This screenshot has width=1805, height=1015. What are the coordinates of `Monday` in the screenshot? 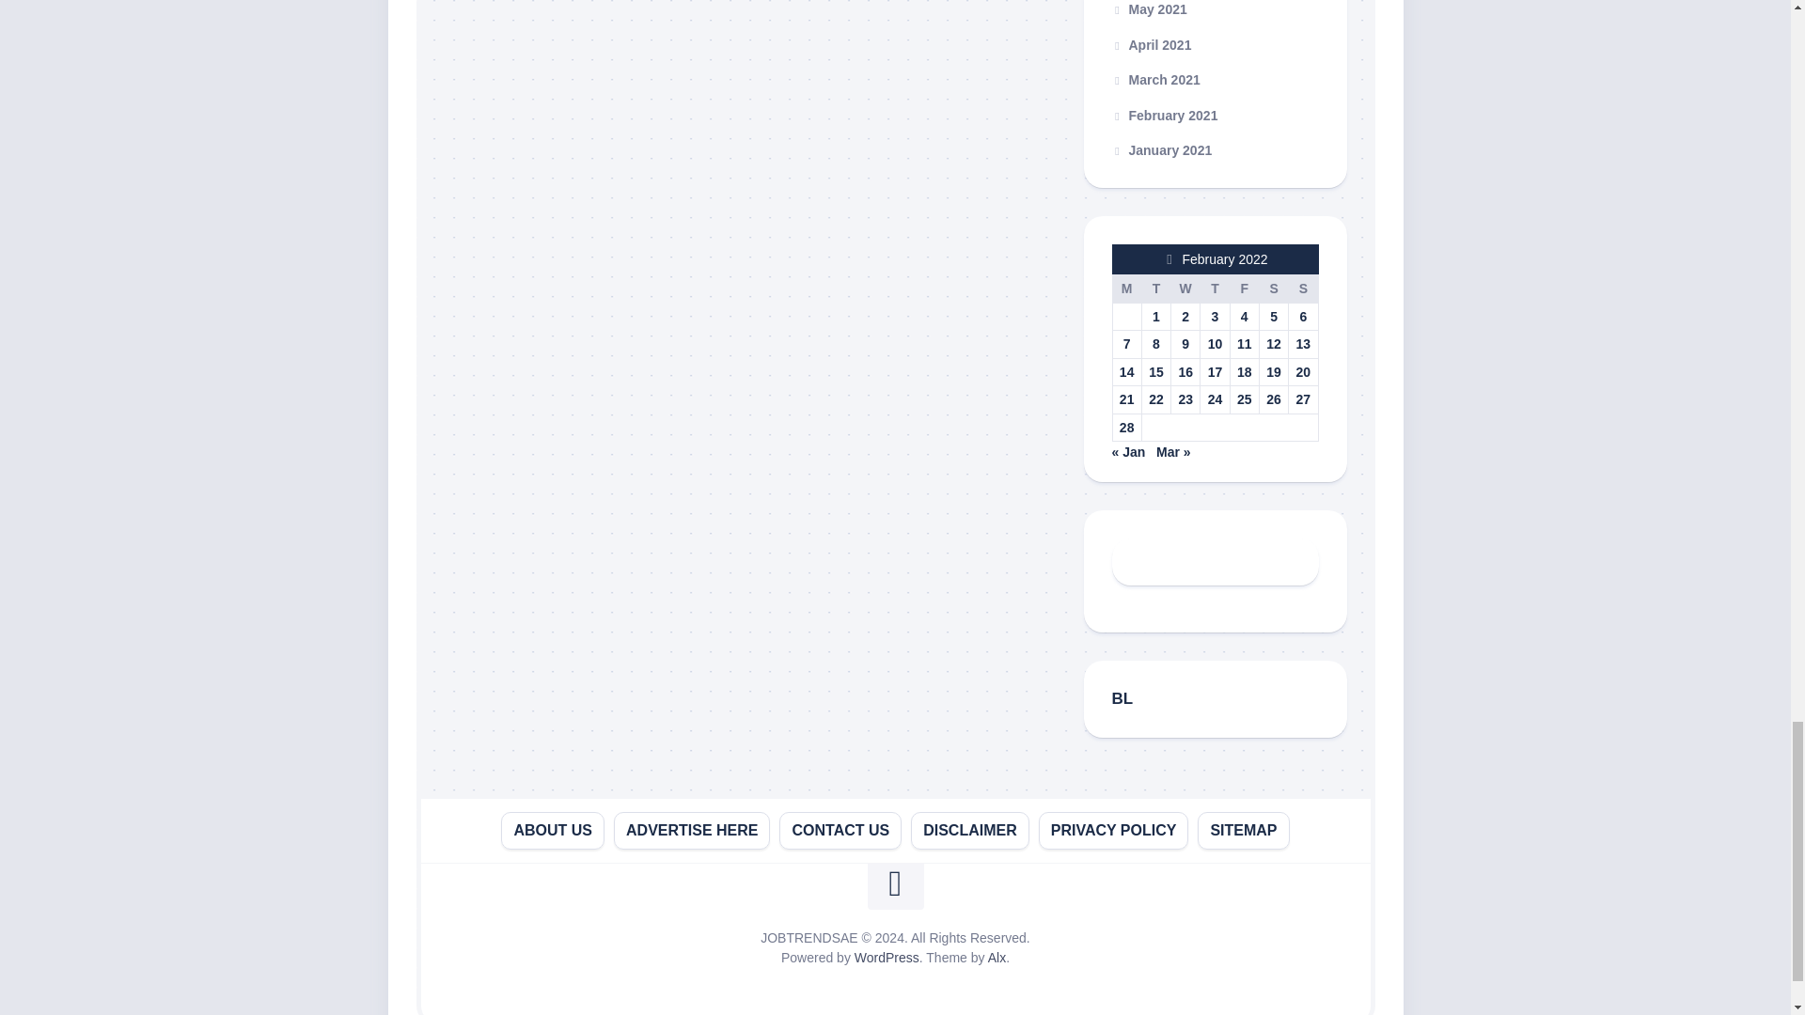 It's located at (1126, 288).